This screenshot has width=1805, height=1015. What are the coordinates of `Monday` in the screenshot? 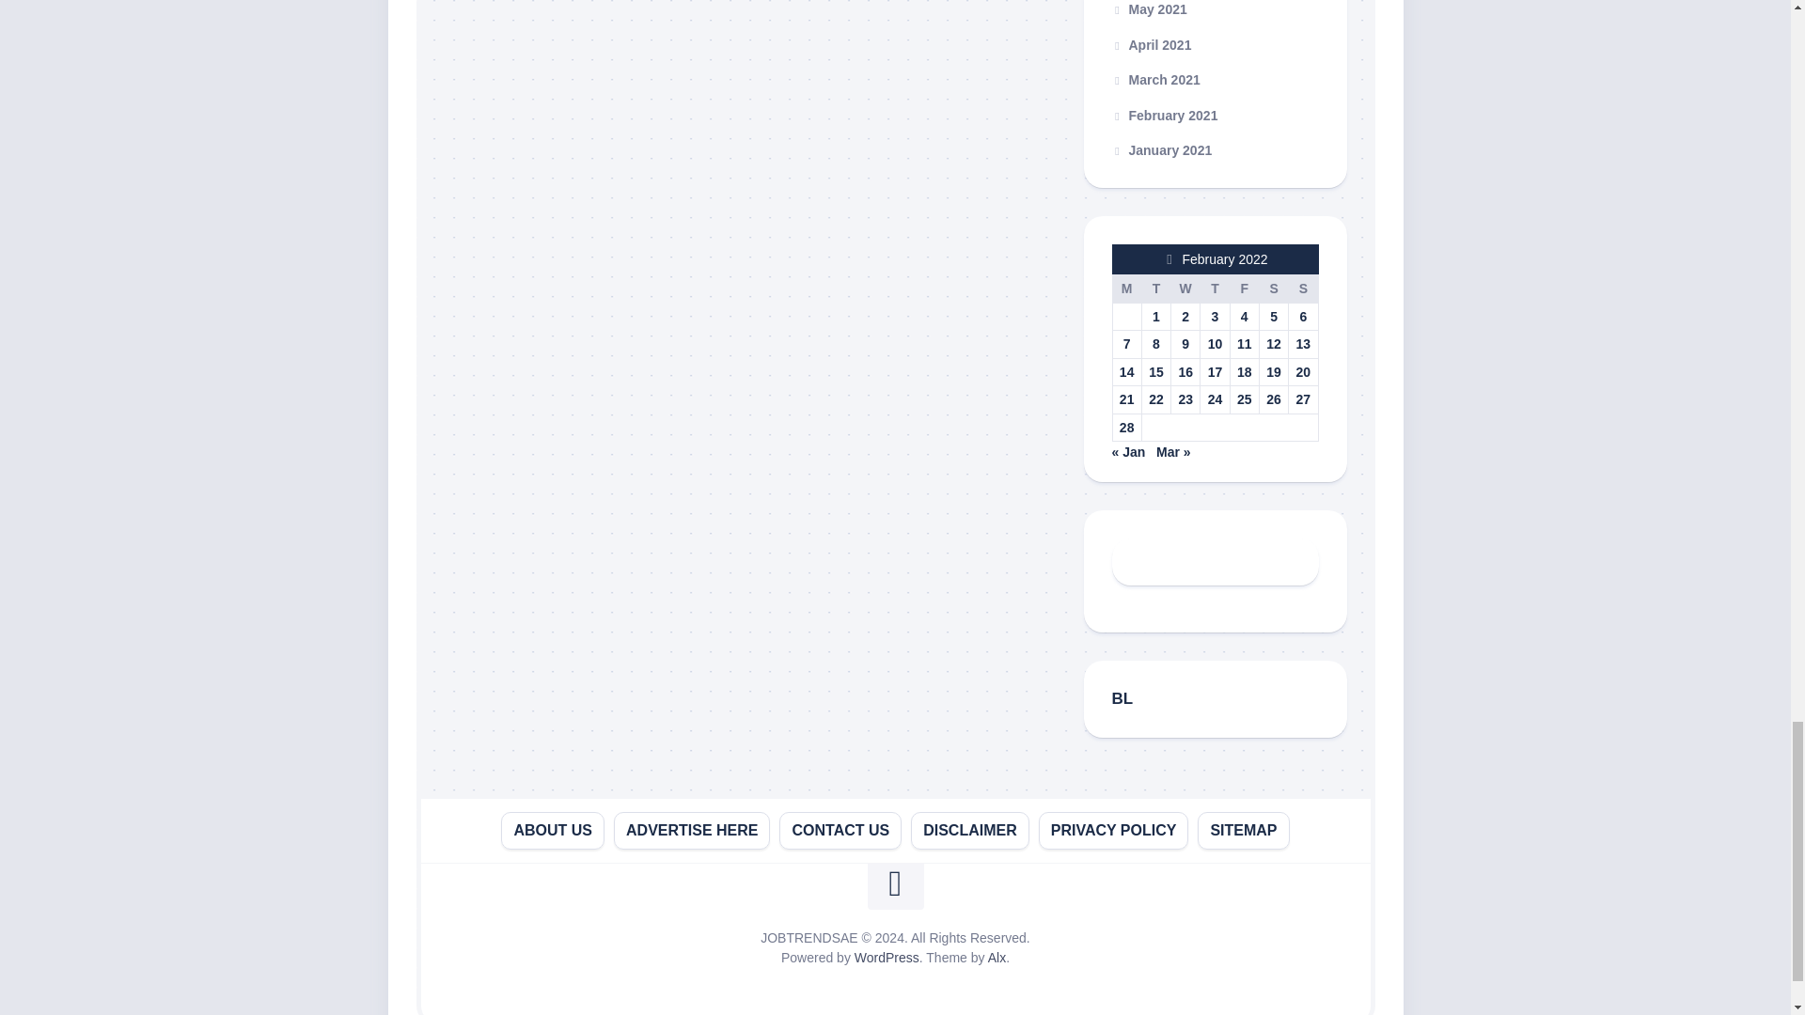 It's located at (1126, 288).